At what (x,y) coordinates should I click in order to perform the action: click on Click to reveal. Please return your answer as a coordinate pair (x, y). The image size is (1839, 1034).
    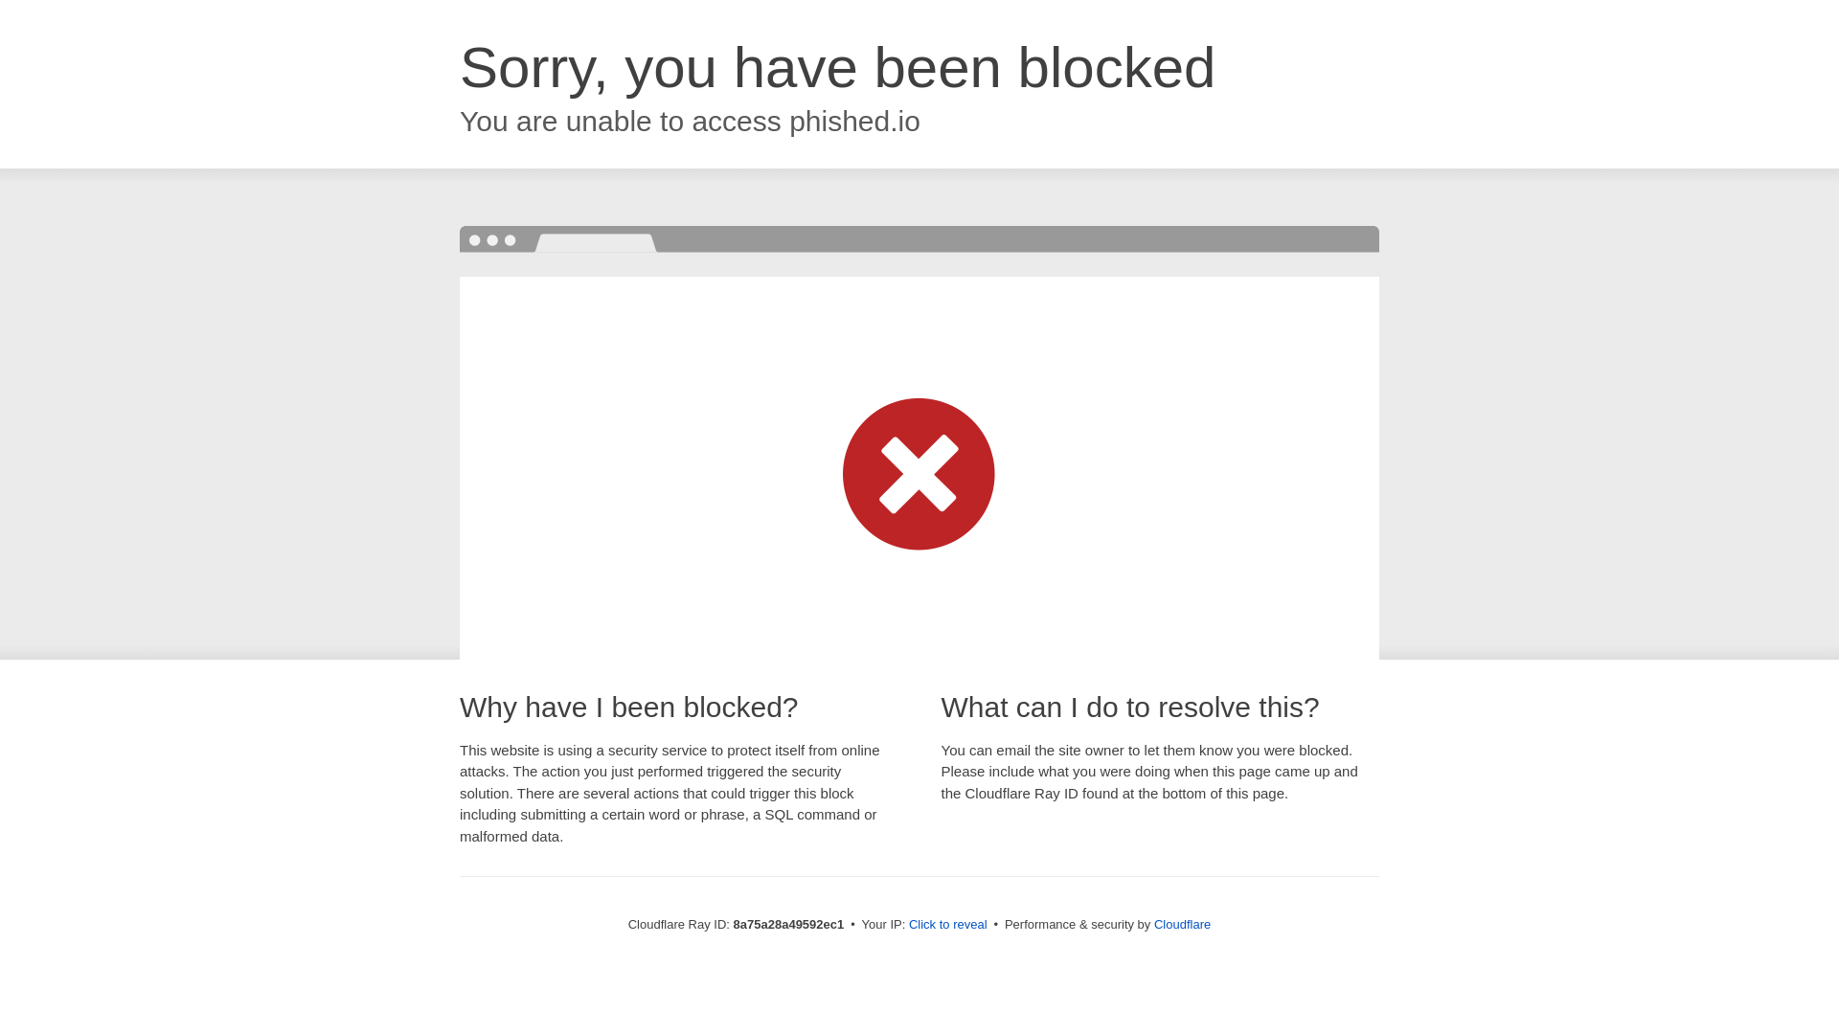
    Looking at the image, I should click on (948, 925).